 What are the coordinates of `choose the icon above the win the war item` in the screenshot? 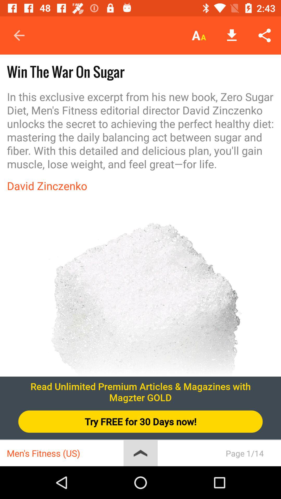 It's located at (19, 35).